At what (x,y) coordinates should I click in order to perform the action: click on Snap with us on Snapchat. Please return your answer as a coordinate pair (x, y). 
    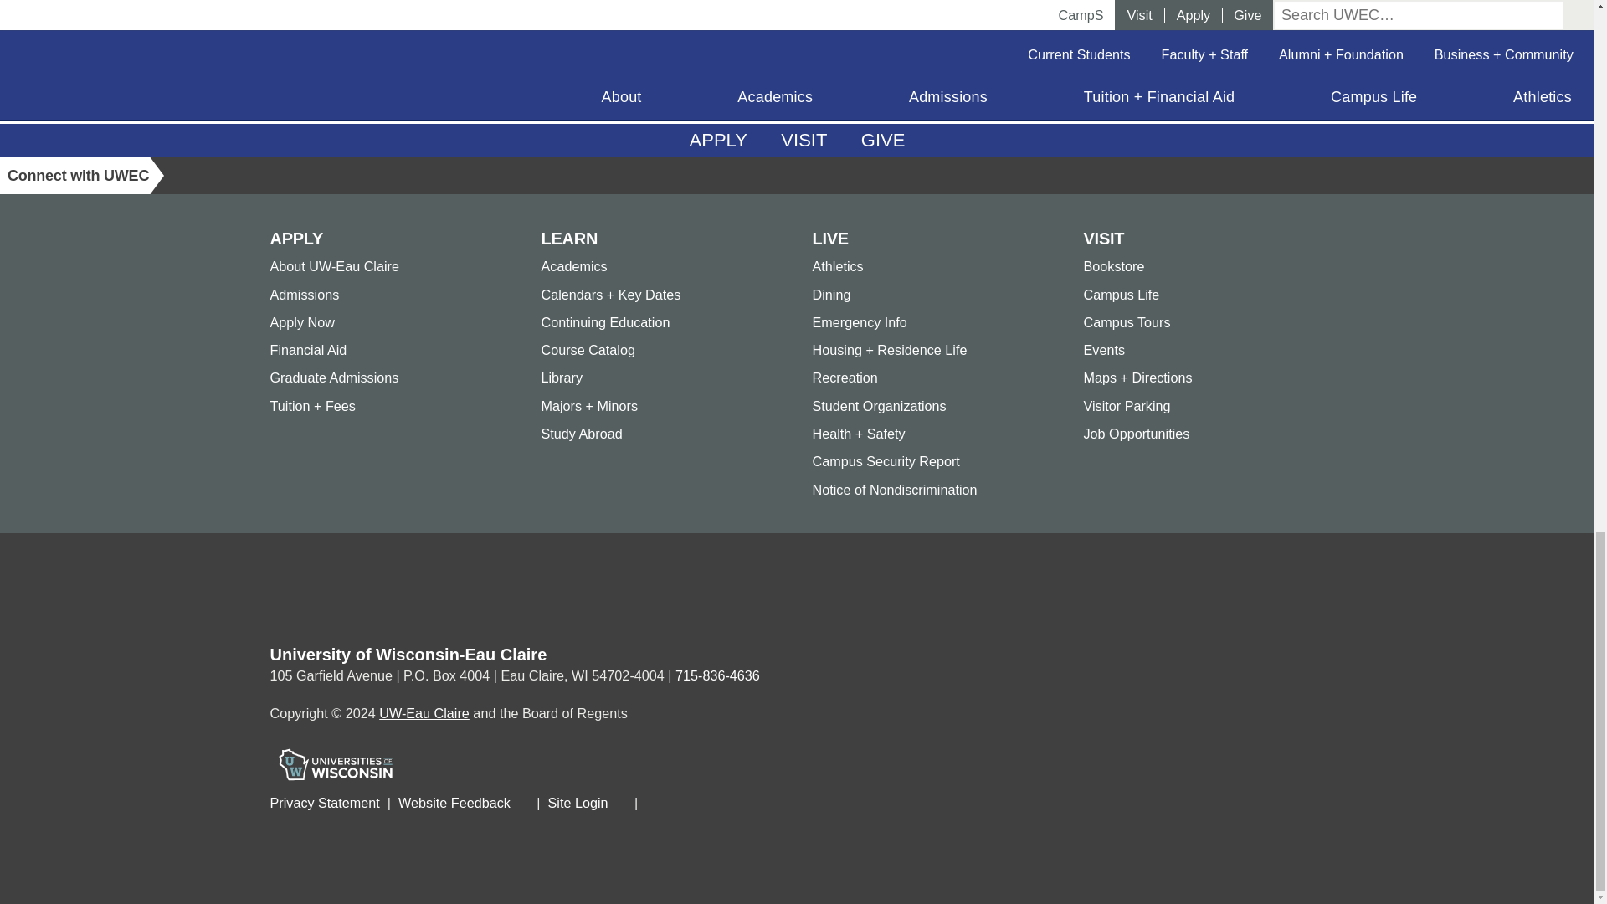
    Looking at the image, I should click on (349, 176).